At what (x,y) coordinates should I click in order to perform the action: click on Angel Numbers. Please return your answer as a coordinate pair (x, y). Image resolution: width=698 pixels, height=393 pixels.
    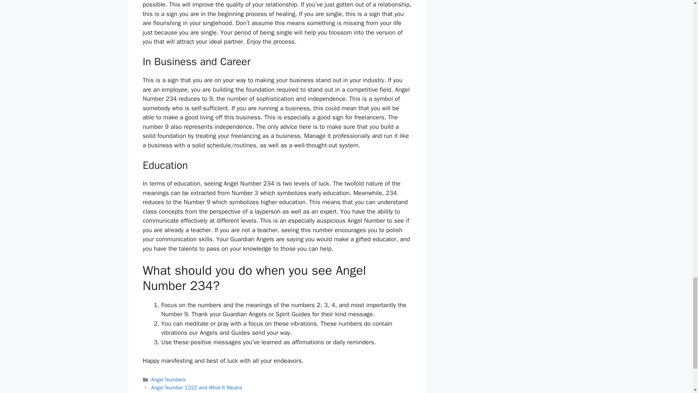
    Looking at the image, I should click on (168, 379).